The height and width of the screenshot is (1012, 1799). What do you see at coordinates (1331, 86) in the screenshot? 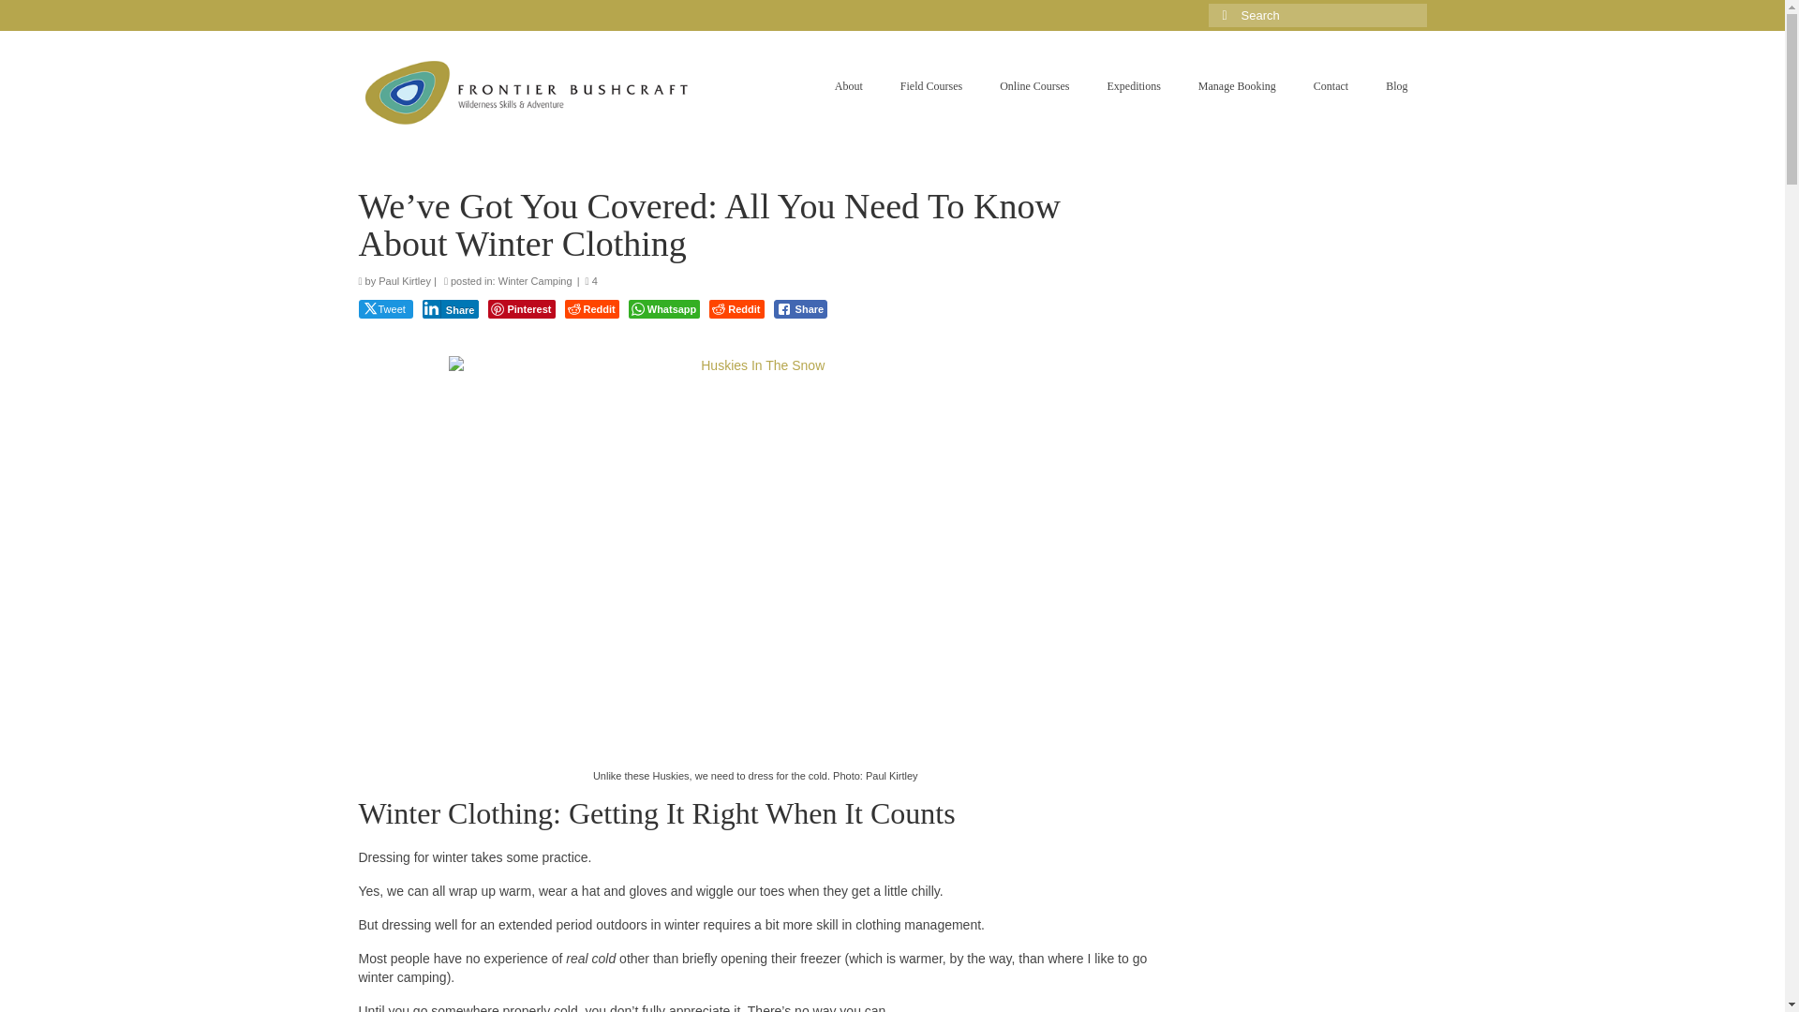
I see `Contact` at bounding box center [1331, 86].